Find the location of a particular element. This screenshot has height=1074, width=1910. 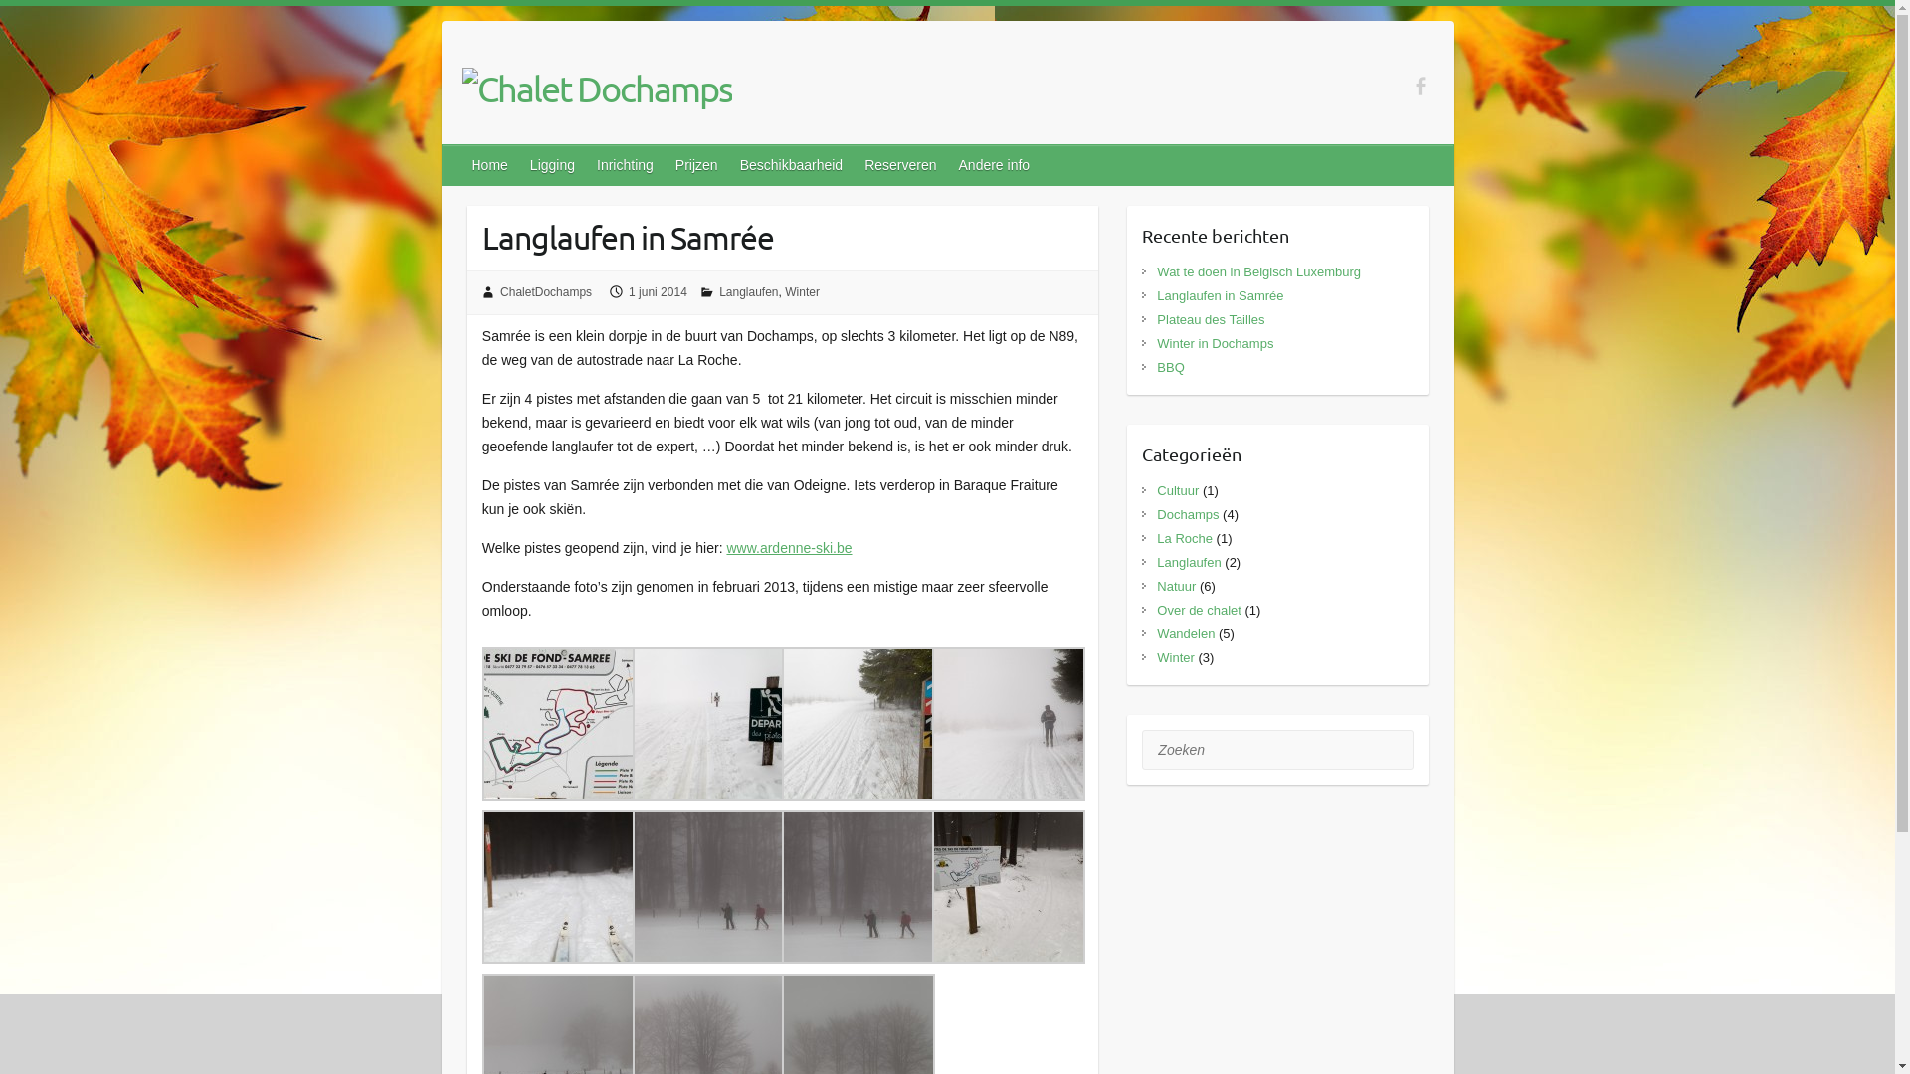

Winter is located at coordinates (1176, 658).